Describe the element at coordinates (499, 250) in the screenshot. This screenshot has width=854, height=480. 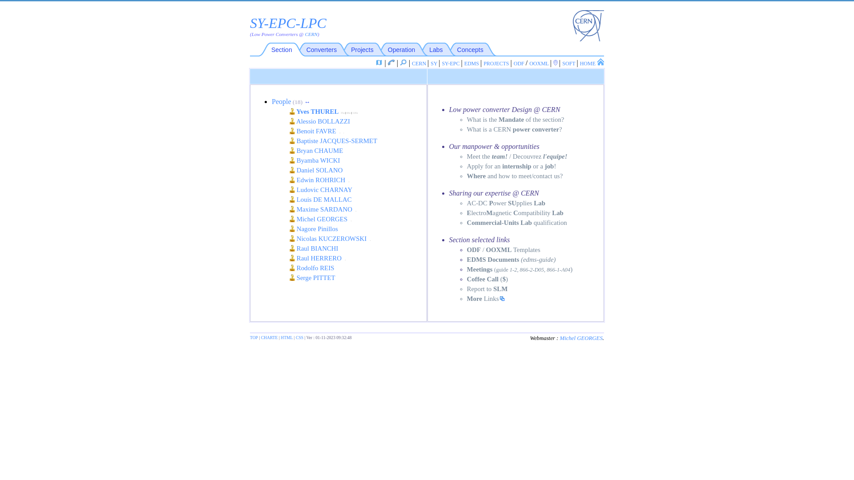
I see `OOXML` at that location.